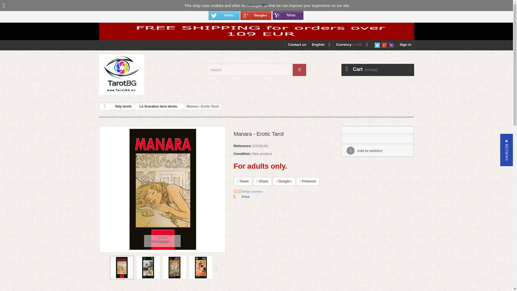 Image resolution: width=517 pixels, height=291 pixels. What do you see at coordinates (297, 45) in the screenshot?
I see `Contact us` at bounding box center [297, 45].